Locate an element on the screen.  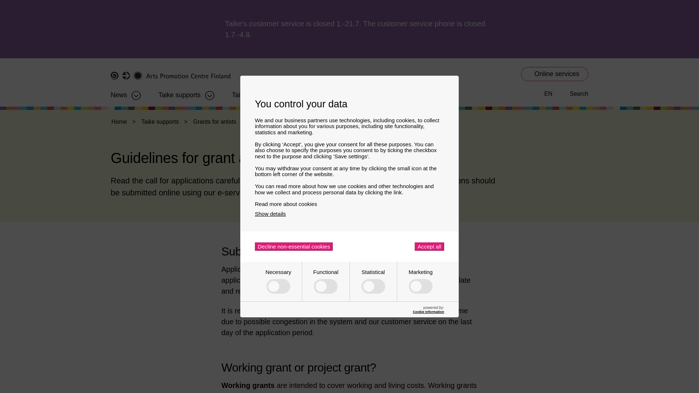
Decline non-essential cookies is located at coordinates (293, 247).